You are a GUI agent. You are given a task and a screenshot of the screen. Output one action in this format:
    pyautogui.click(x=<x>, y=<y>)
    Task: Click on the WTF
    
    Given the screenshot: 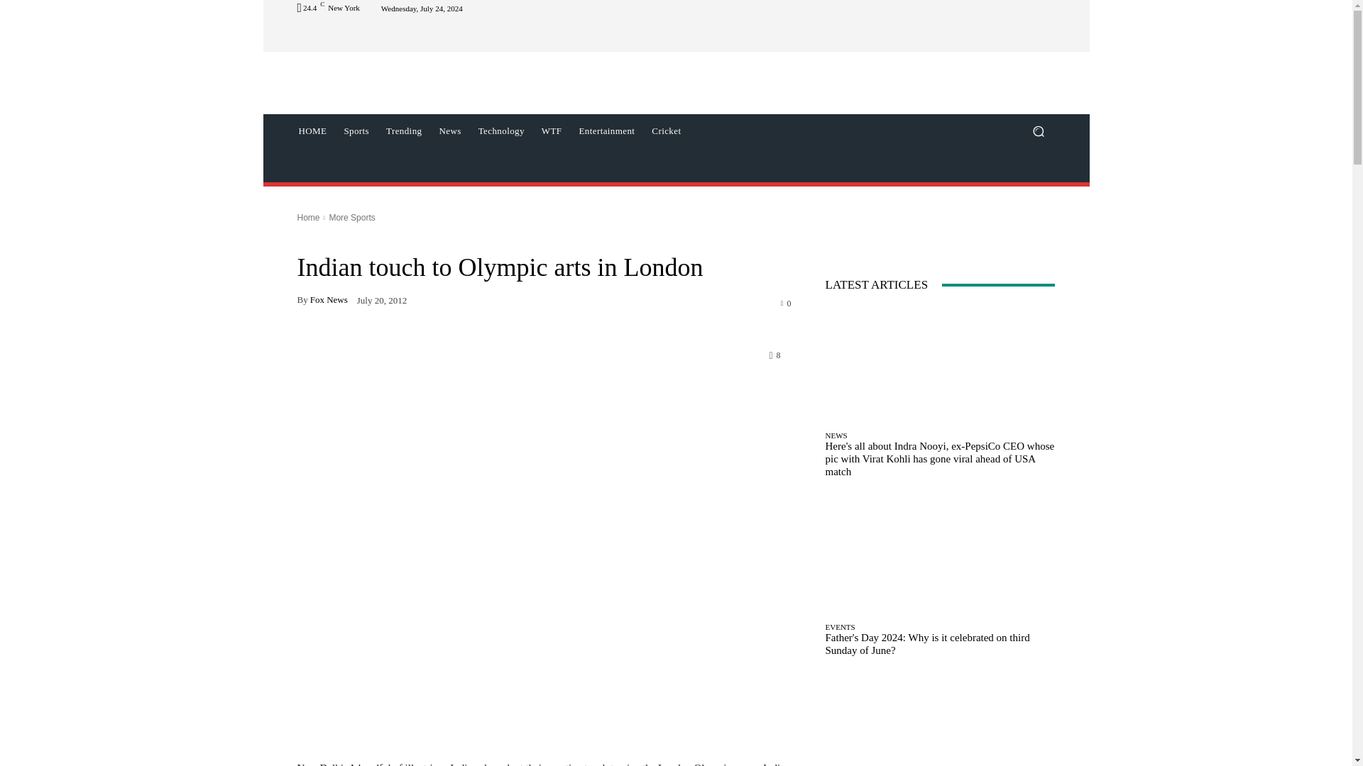 What is the action you would take?
    pyautogui.click(x=552, y=131)
    